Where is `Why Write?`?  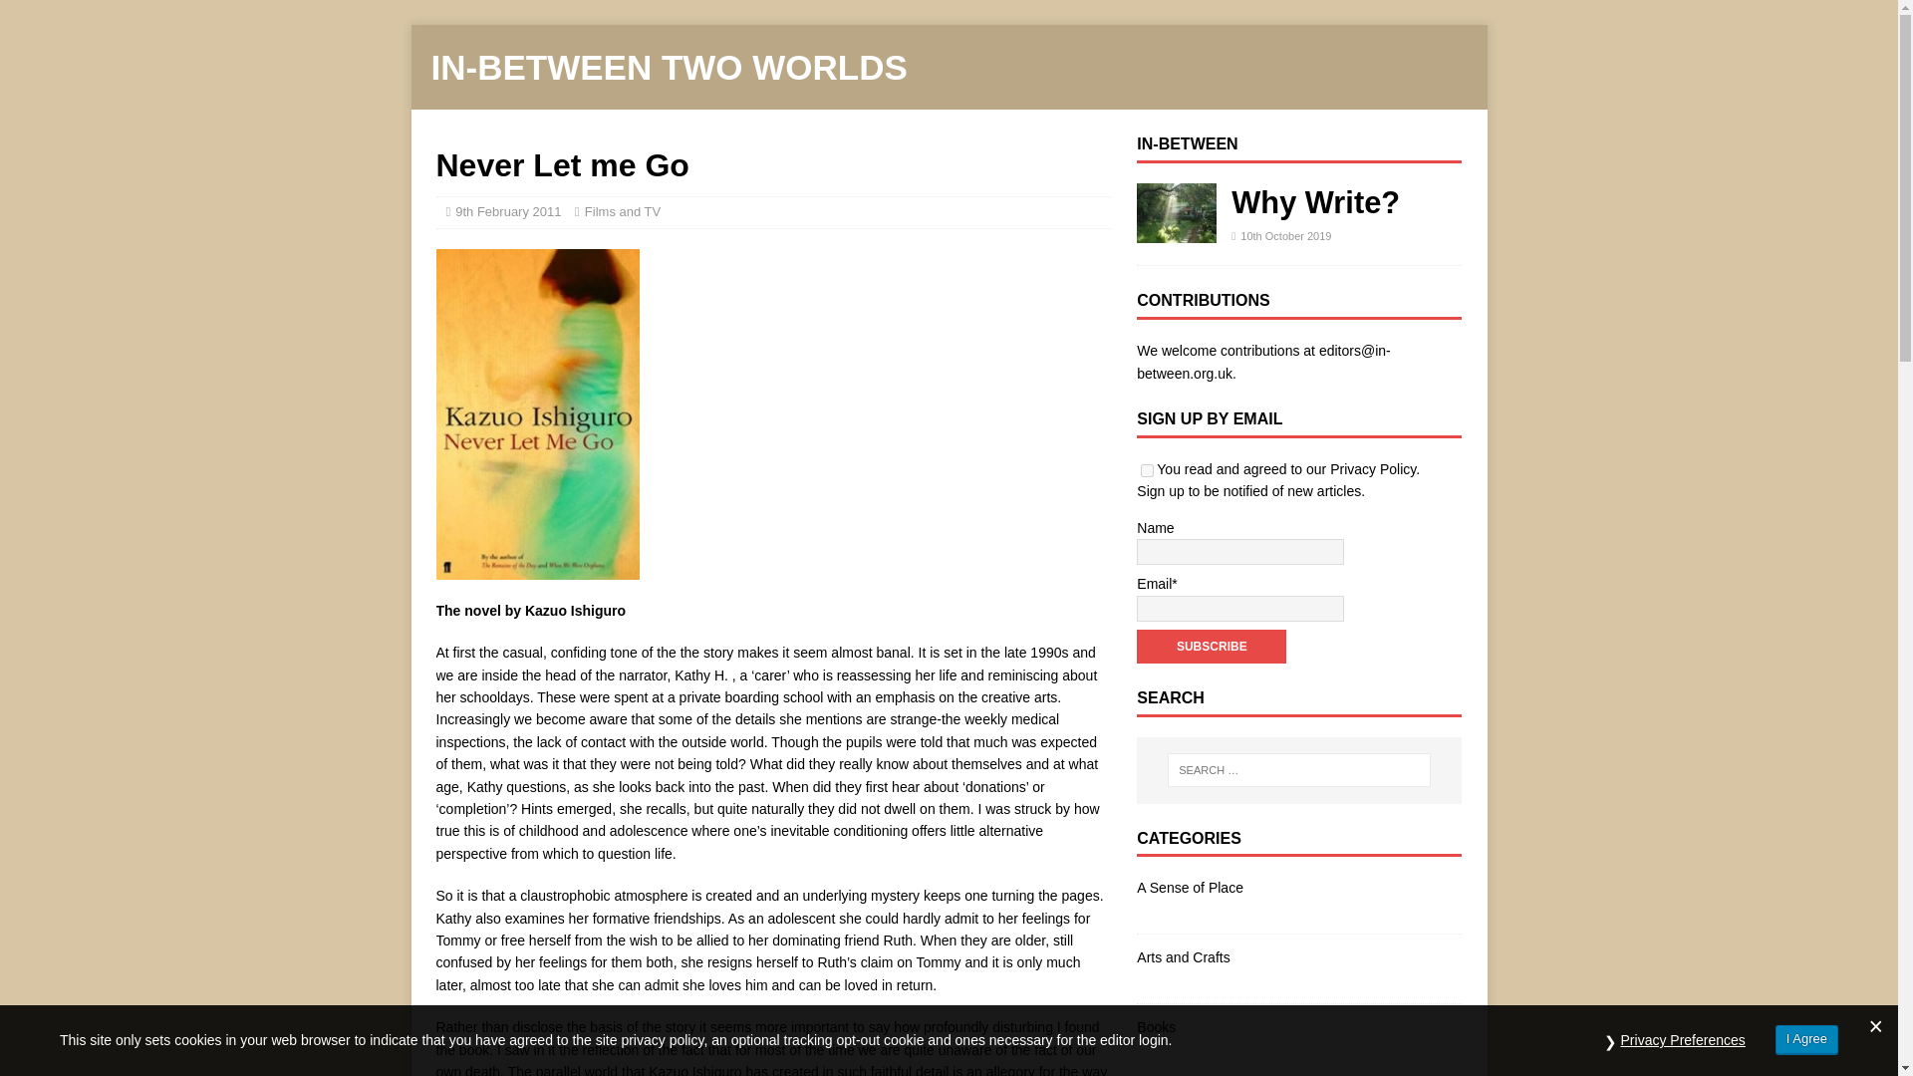 Why Write? is located at coordinates (1176, 230).